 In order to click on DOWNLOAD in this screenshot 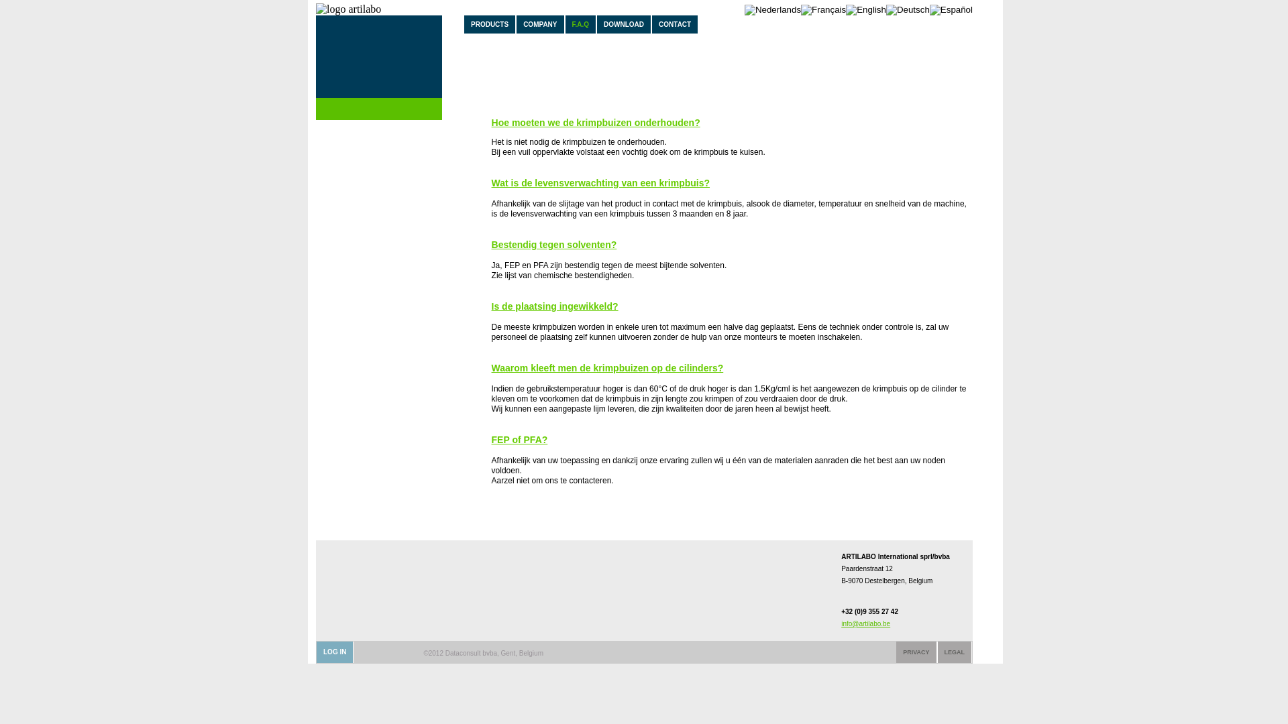, I will do `click(624, 24)`.